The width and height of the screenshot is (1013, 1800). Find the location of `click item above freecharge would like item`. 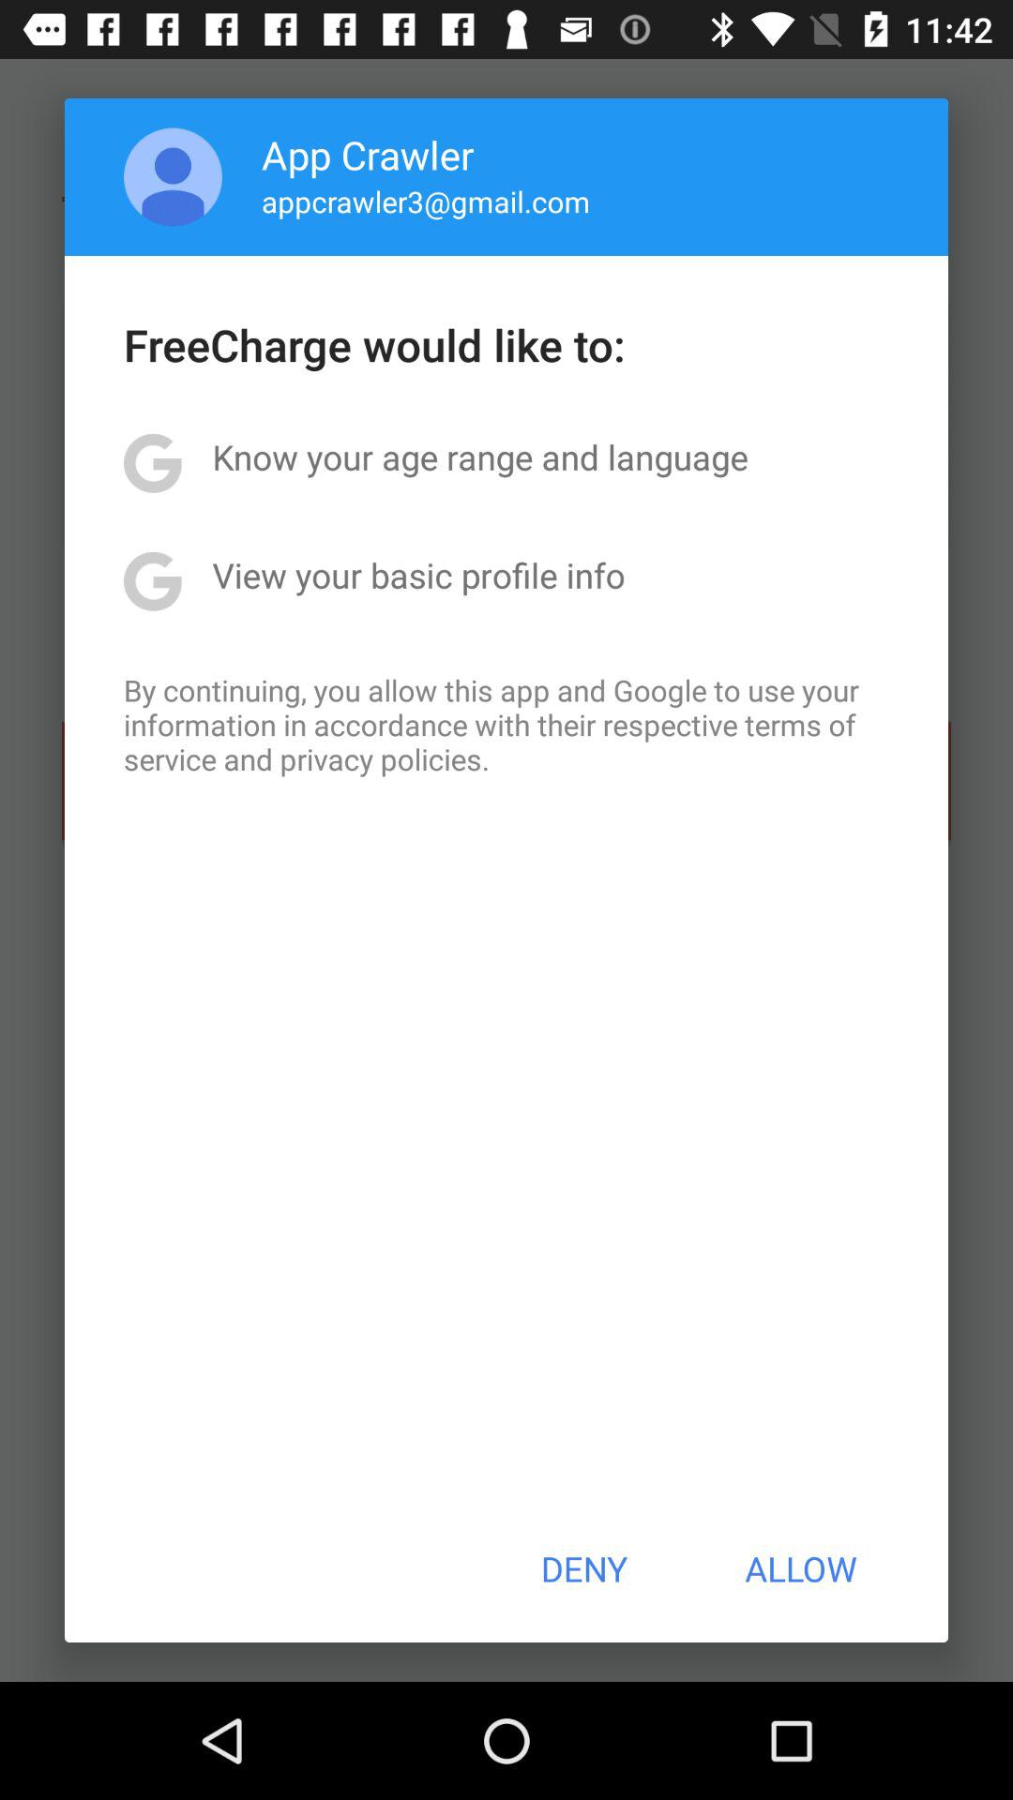

click item above freecharge would like item is located at coordinates (426, 201).